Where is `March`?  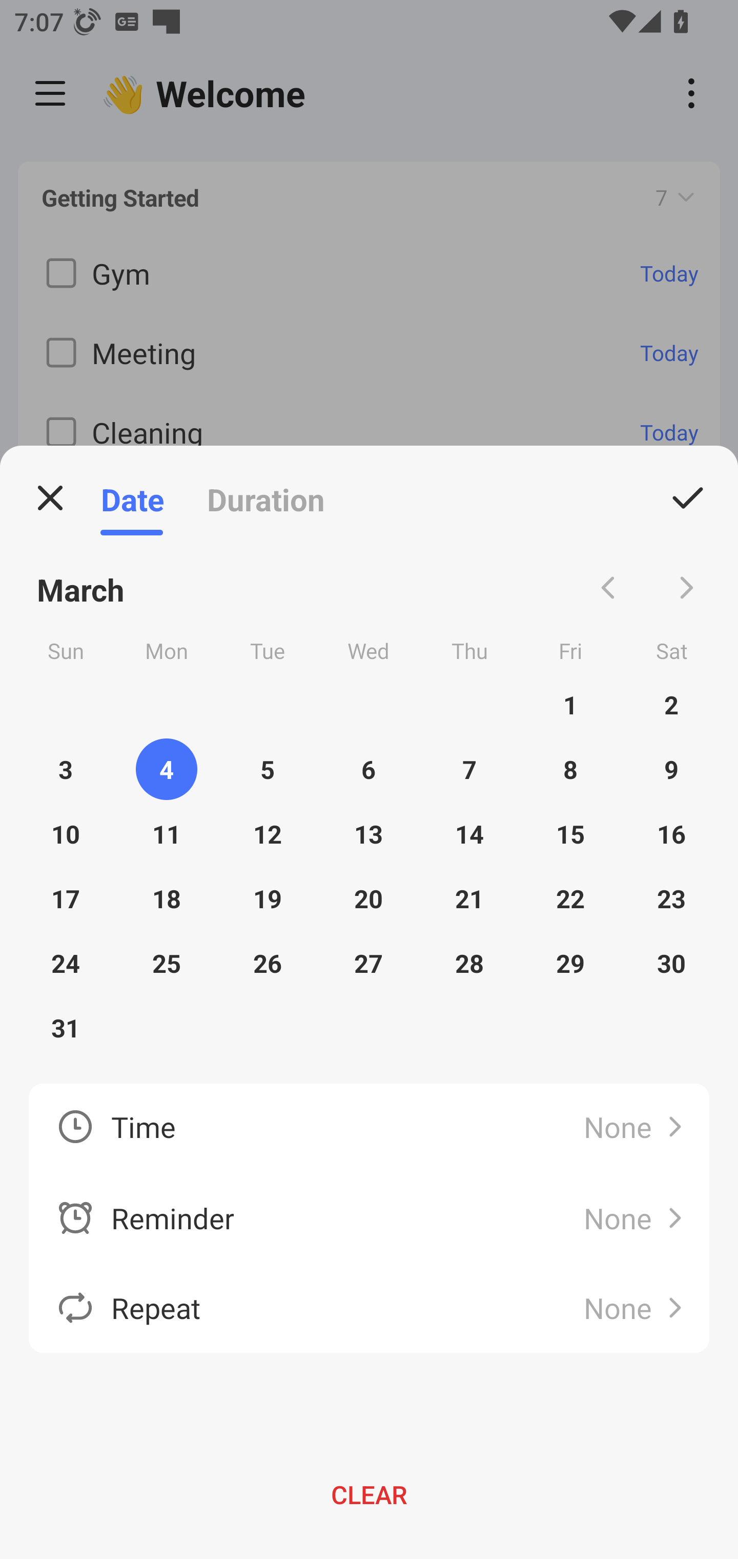 March is located at coordinates (81, 588).